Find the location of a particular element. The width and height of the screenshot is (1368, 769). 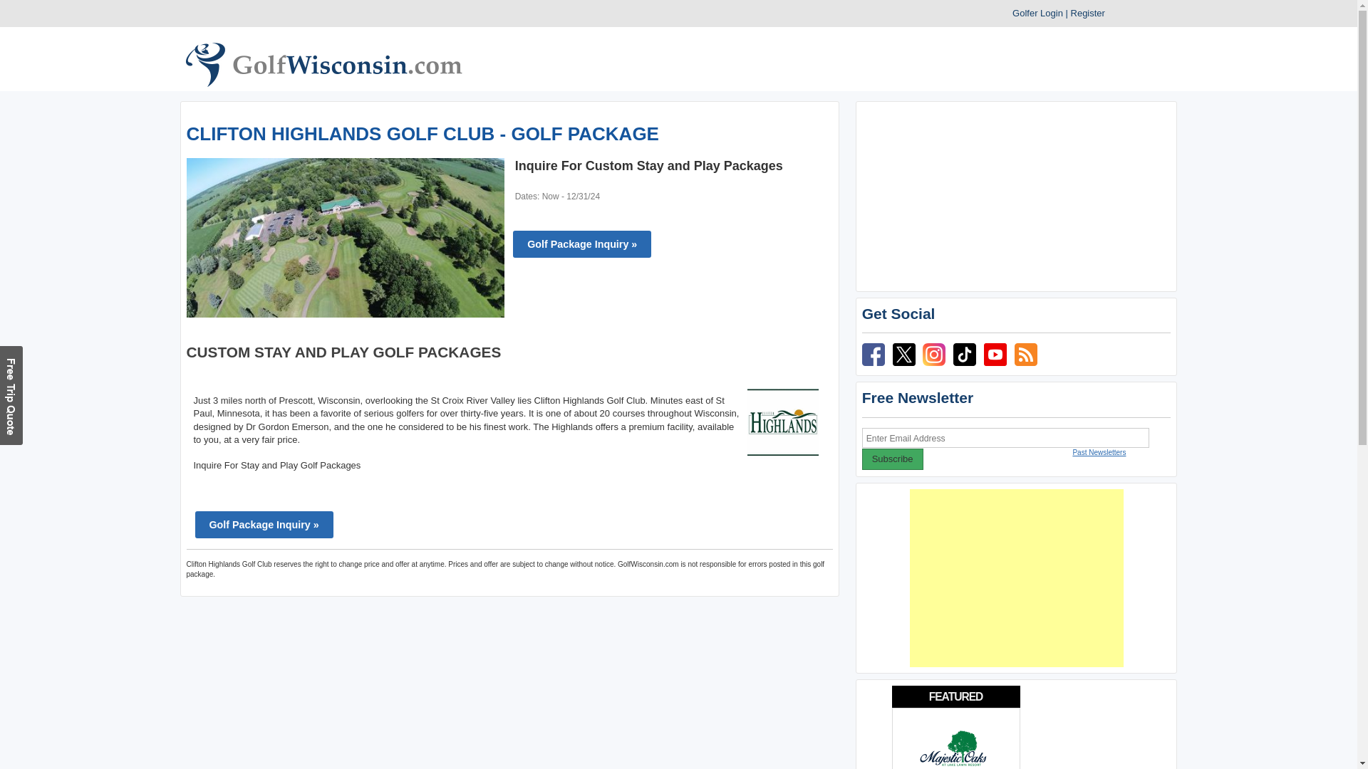

Register is located at coordinates (1088, 13).